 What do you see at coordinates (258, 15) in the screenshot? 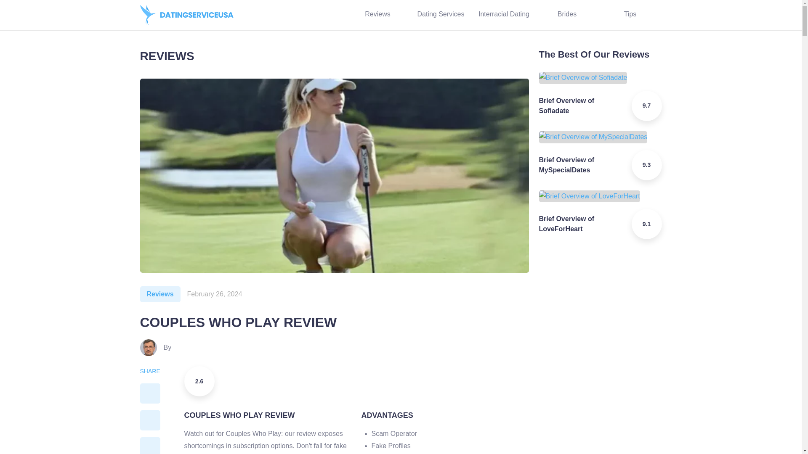
I see `We are on Instagram` at bounding box center [258, 15].